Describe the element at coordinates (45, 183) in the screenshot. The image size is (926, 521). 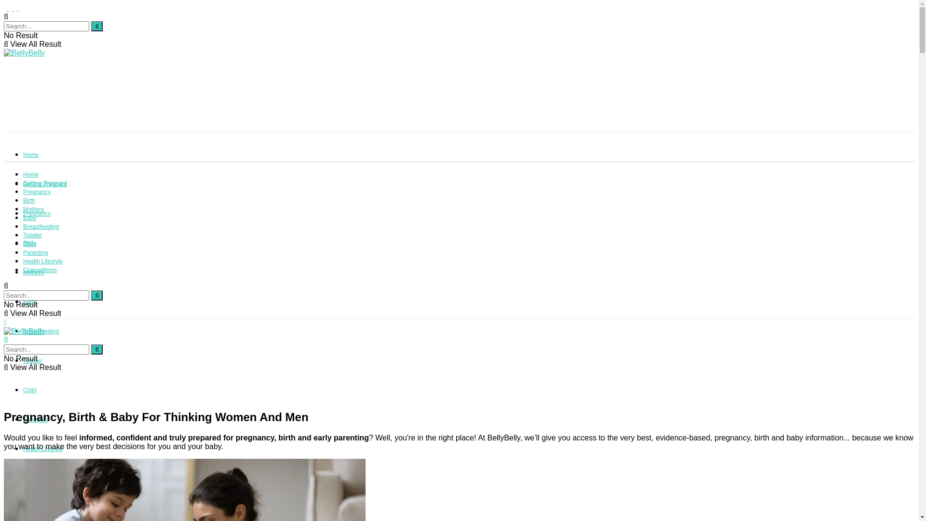
I see `Getting Pregnant` at that location.